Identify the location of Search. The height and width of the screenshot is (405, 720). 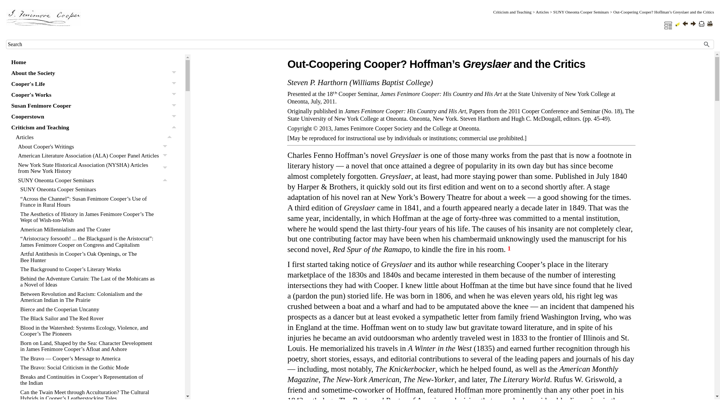
(706, 44).